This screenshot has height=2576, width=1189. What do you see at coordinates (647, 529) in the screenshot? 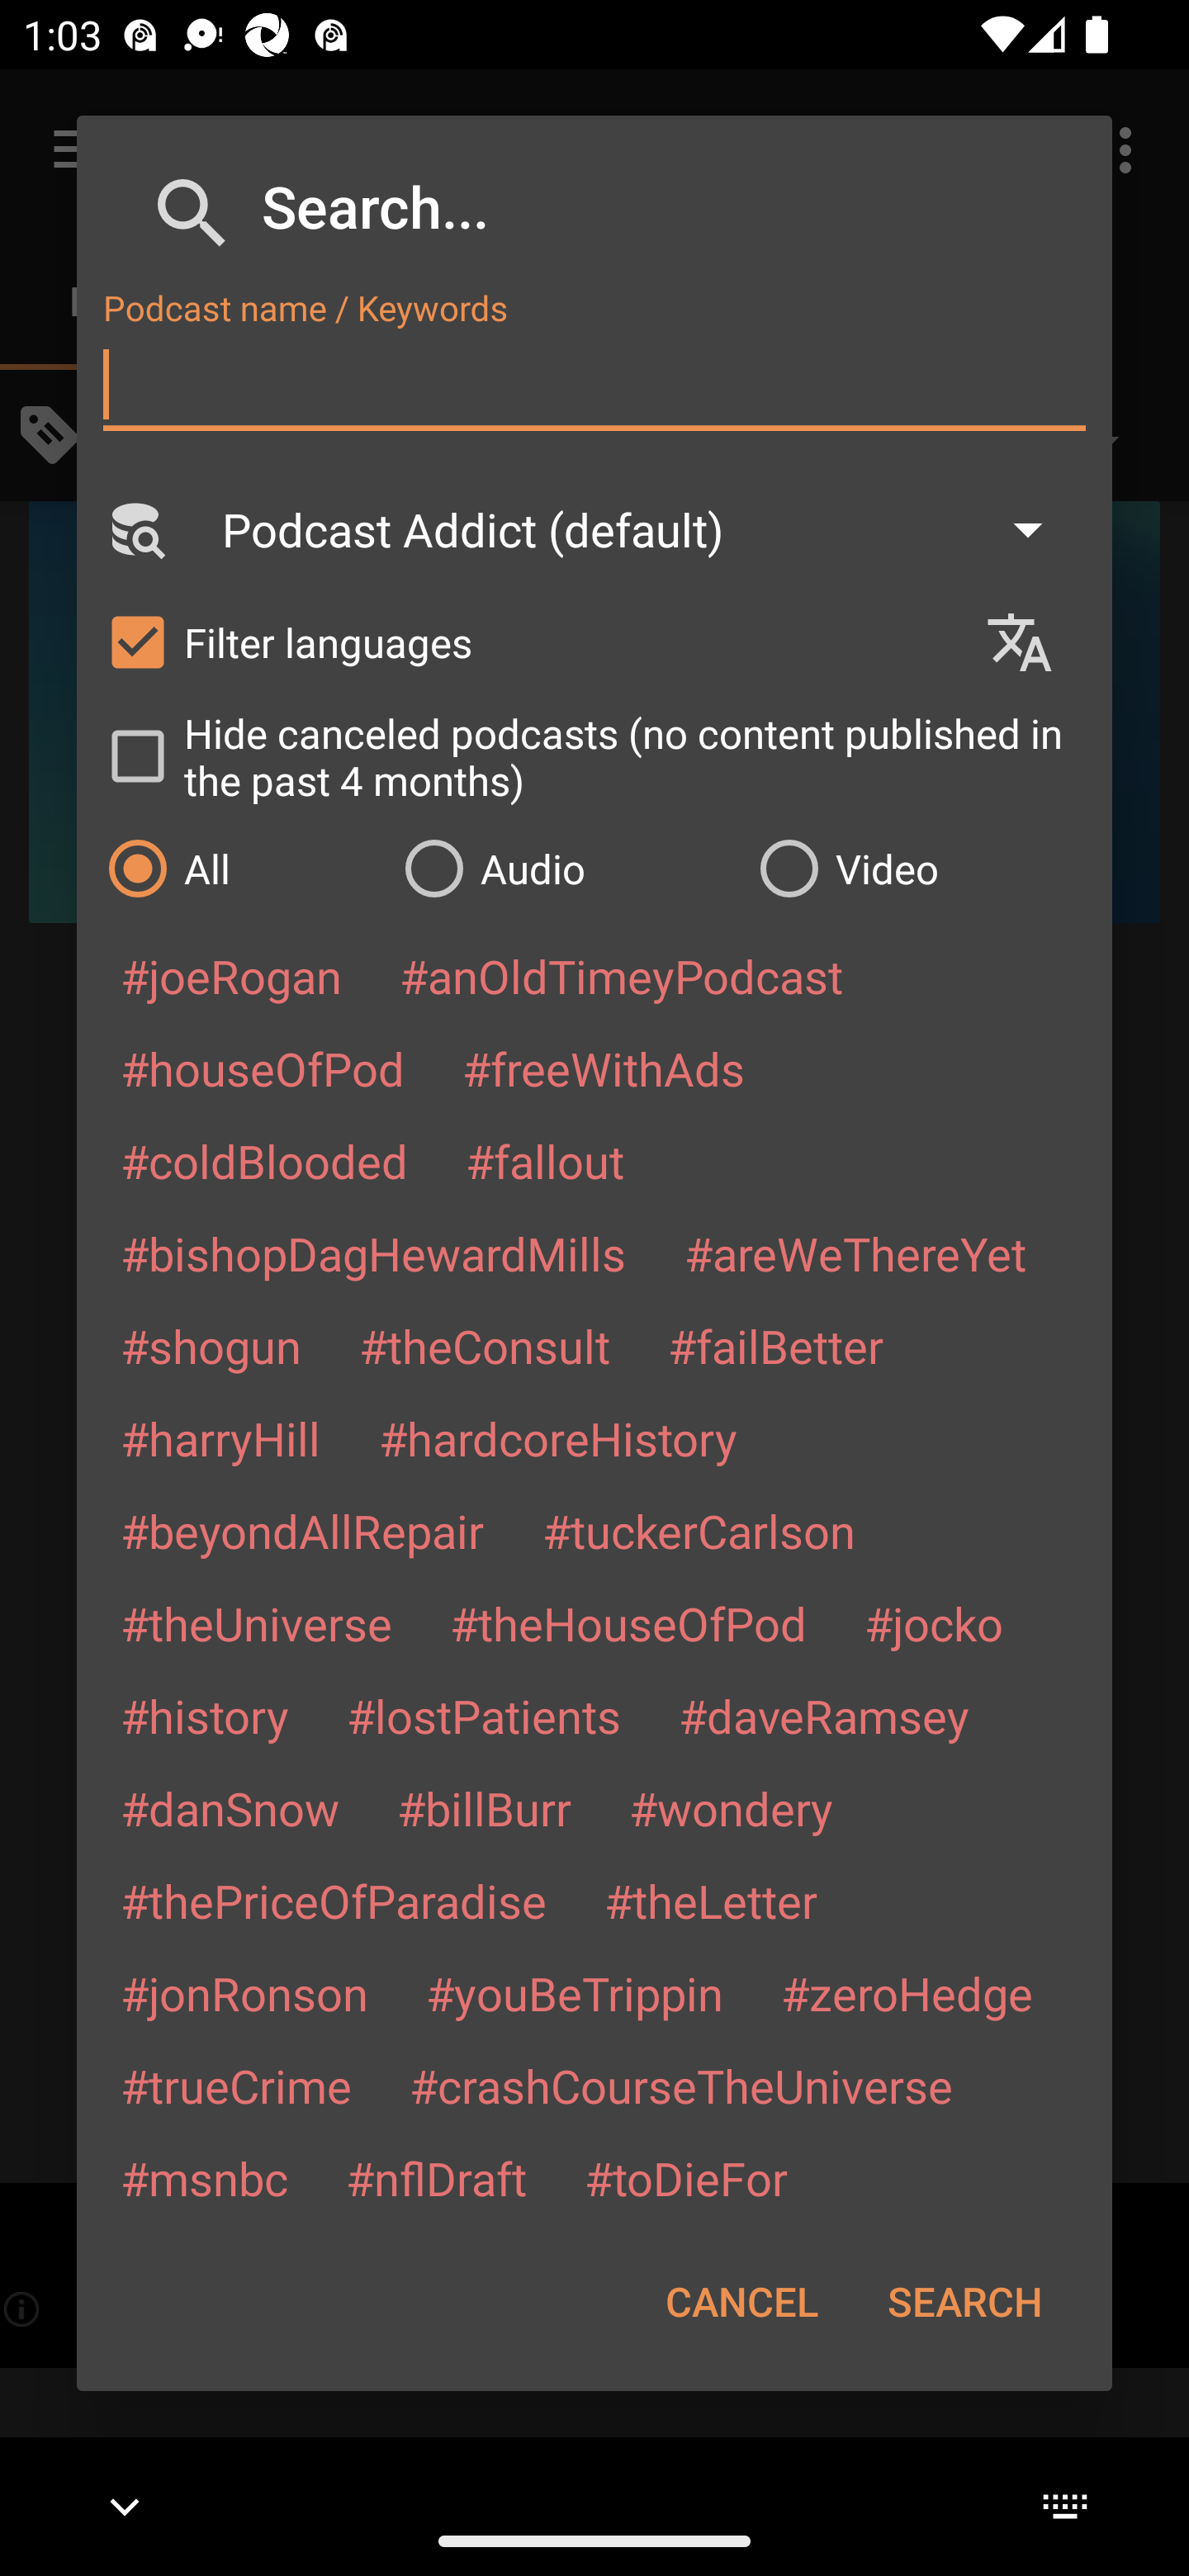
I see `Podcast Addict (default)` at bounding box center [647, 529].